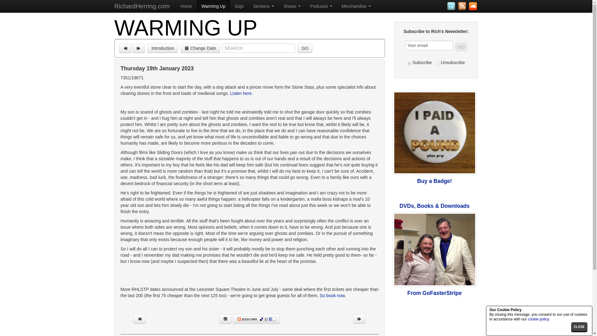  What do you see at coordinates (142, 6) in the screenshot?
I see `RichardHerring.com` at bounding box center [142, 6].